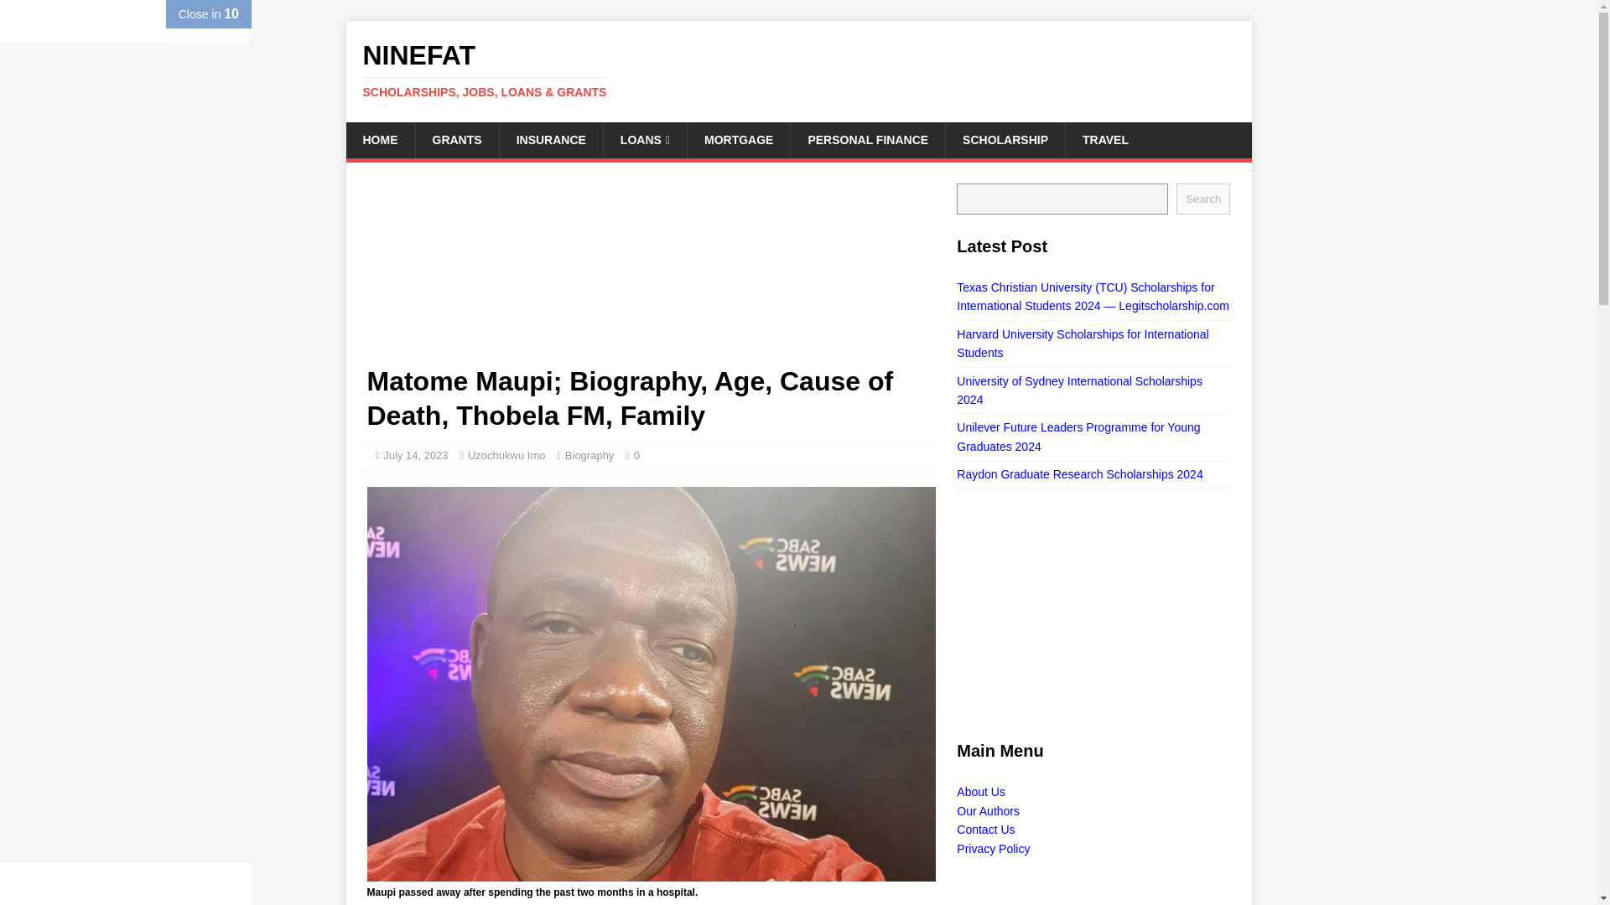 This screenshot has height=905, width=1610. Describe the element at coordinates (867, 139) in the screenshot. I see `PERSONAL FINANCE` at that location.